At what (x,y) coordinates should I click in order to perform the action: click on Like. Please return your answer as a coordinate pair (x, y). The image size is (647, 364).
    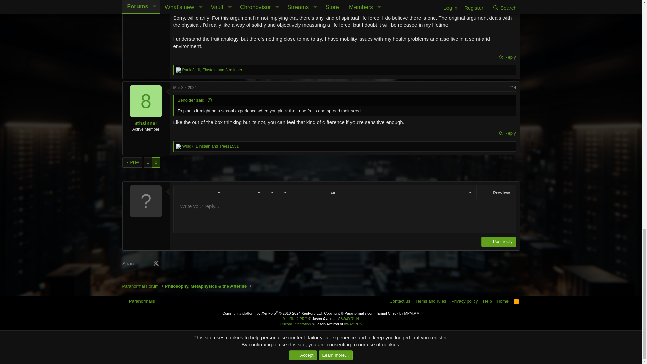
    Looking at the image, I should click on (179, 146).